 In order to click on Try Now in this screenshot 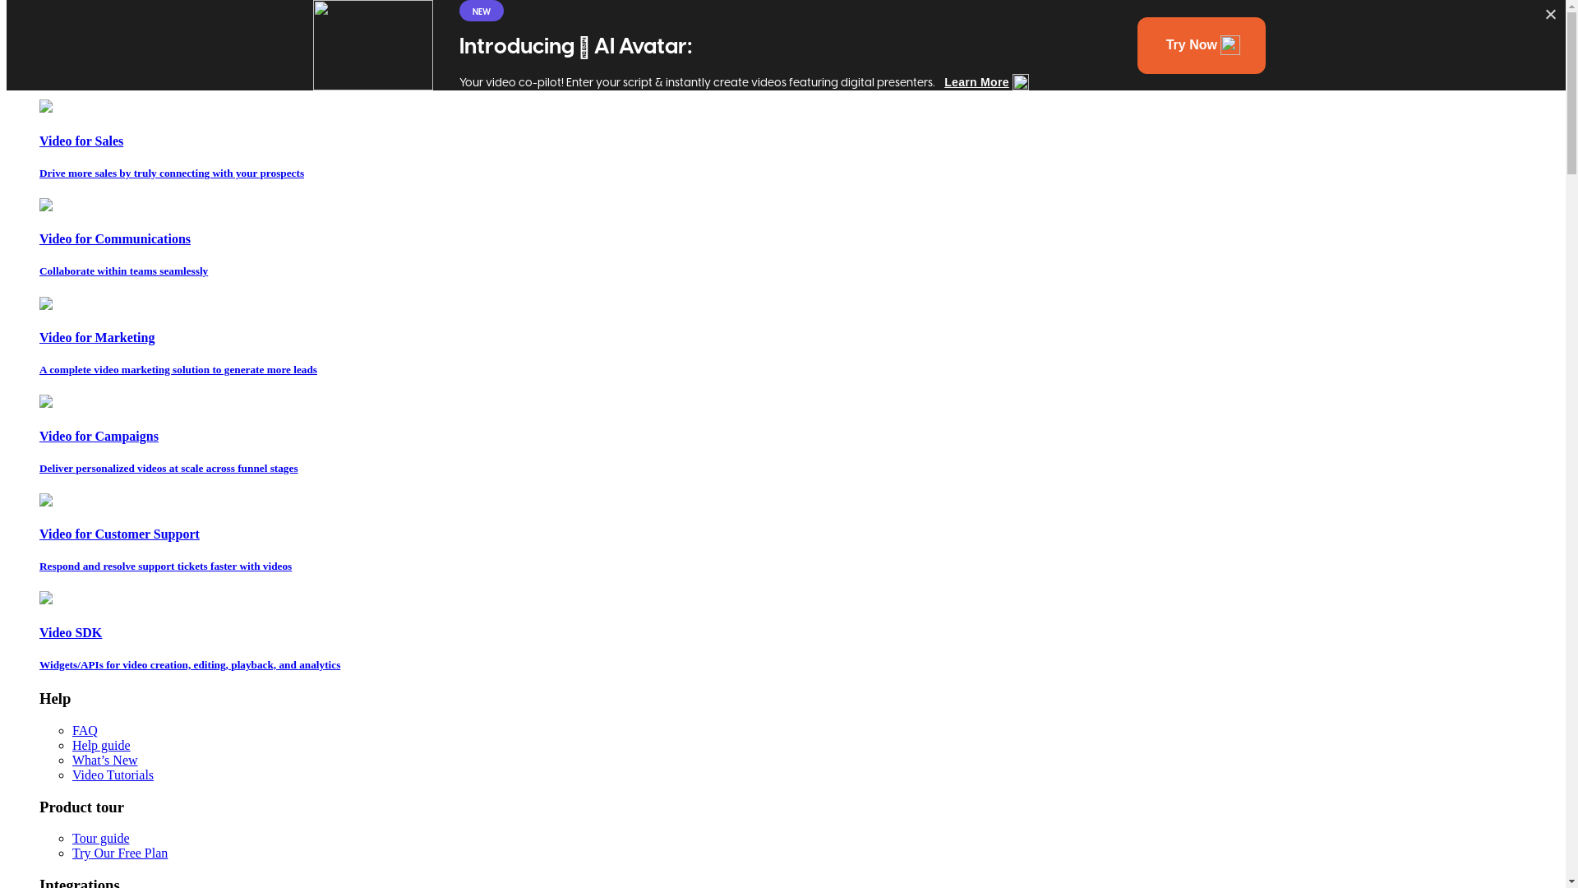, I will do `click(1192, 45)`.